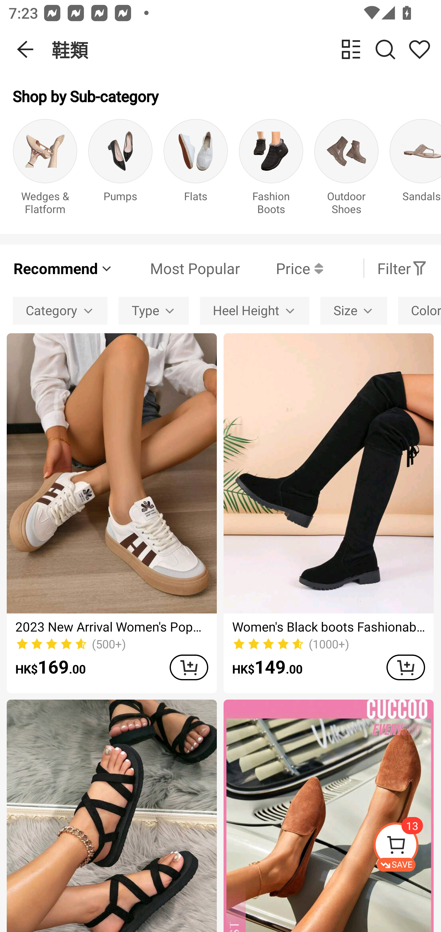  I want to click on Sandals, so click(415, 170).